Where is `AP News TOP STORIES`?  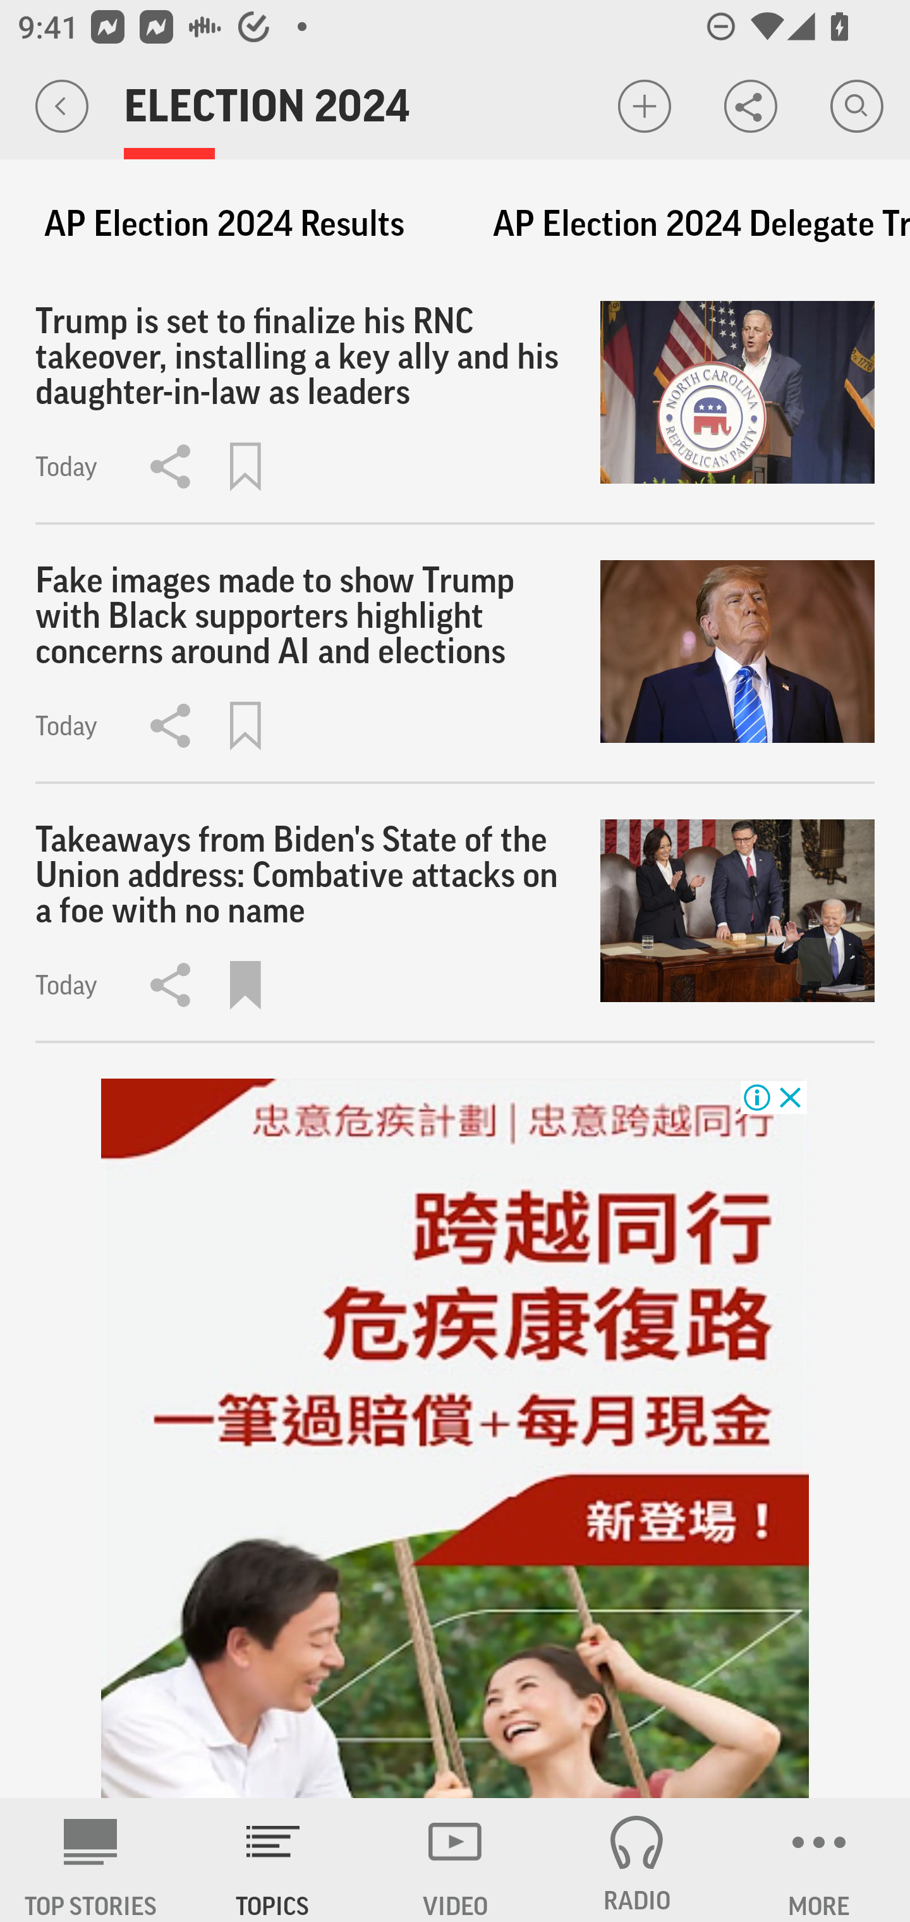
AP News TOP STORIES is located at coordinates (91, 1860).